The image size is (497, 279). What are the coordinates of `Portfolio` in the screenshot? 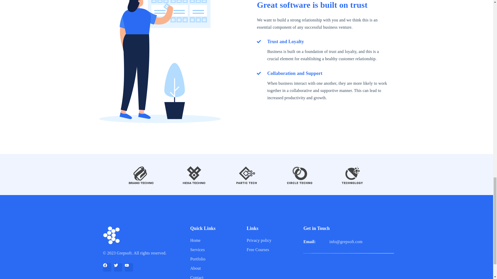 It's located at (215, 259).